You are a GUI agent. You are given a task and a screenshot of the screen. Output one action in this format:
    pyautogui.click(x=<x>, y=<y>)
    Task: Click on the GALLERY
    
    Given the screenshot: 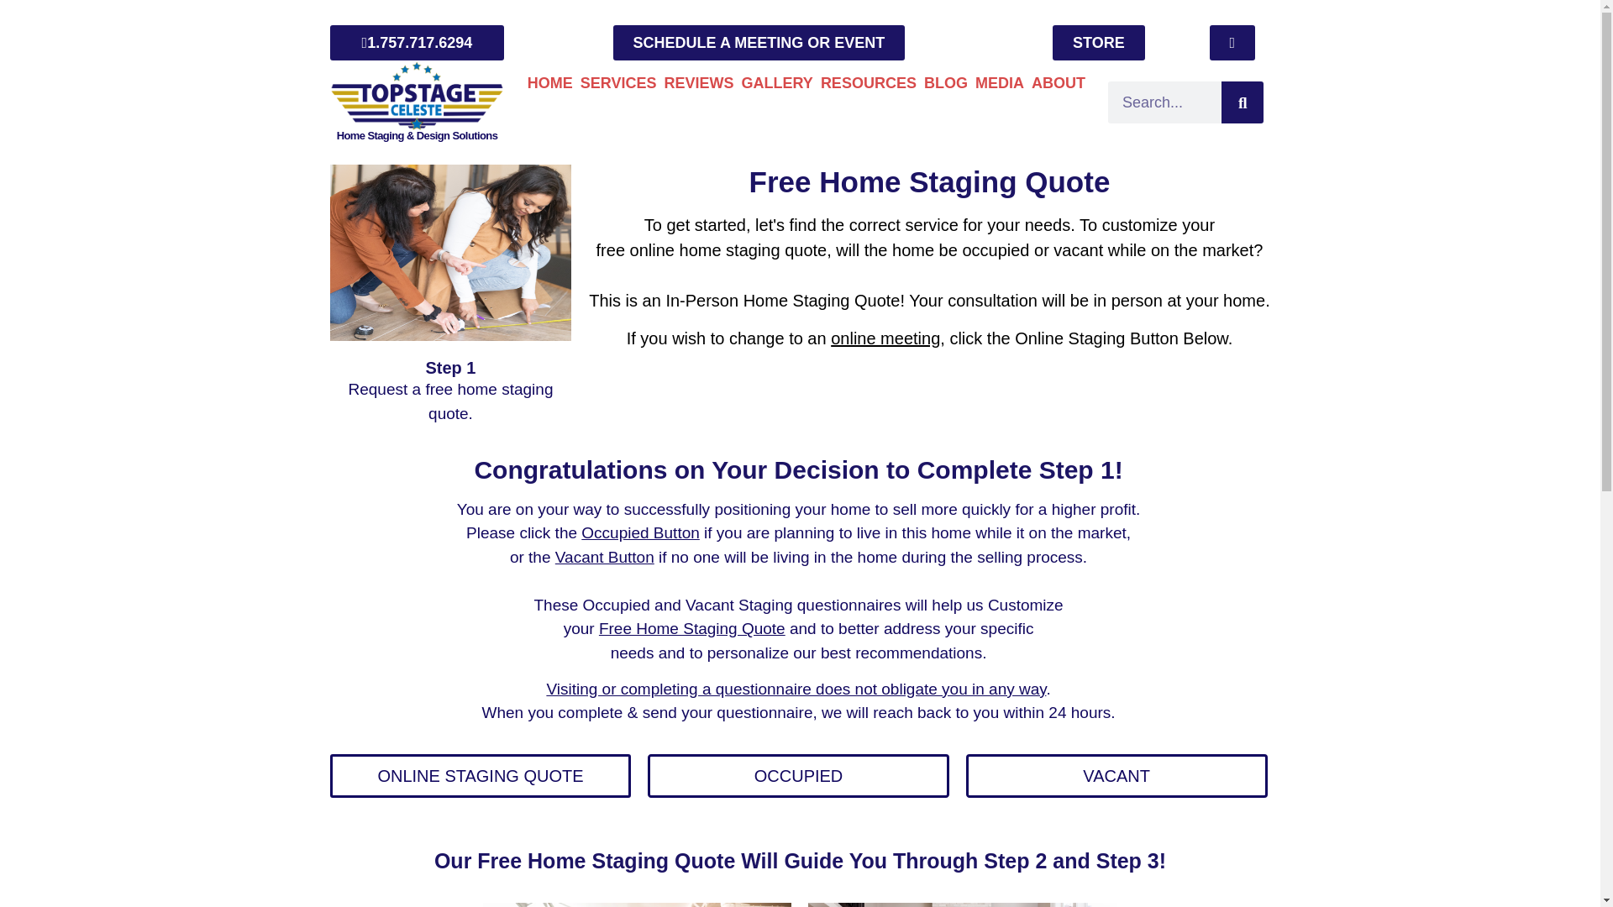 What is the action you would take?
    pyautogui.click(x=777, y=83)
    